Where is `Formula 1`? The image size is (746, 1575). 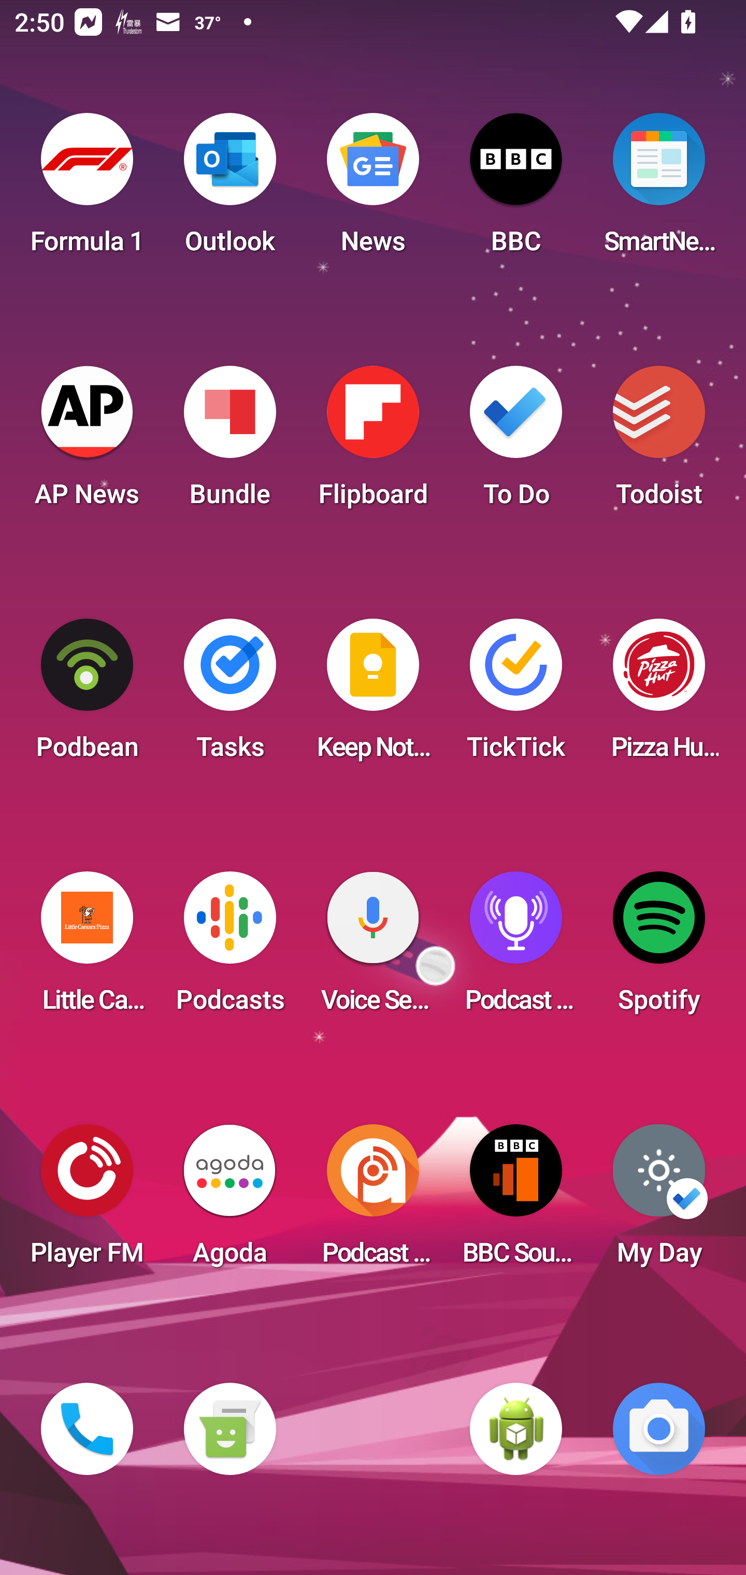
Formula 1 is located at coordinates (87, 190).